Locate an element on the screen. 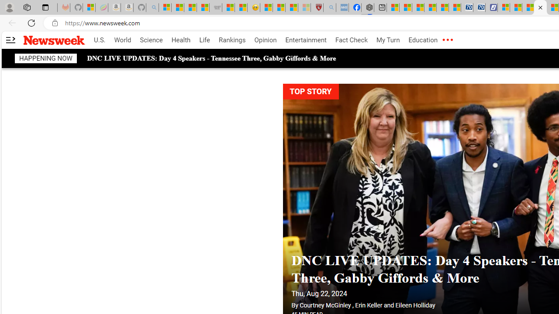 The image size is (559, 314). Health is located at coordinates (181, 40).